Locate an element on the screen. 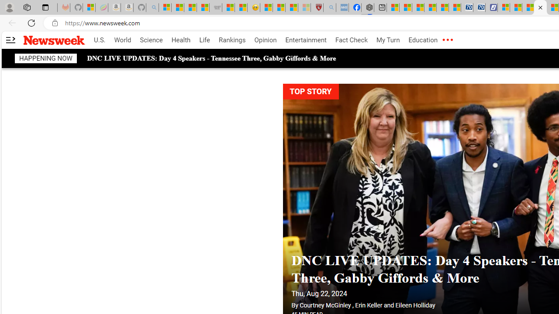 The image size is (559, 314). Health is located at coordinates (181, 40).